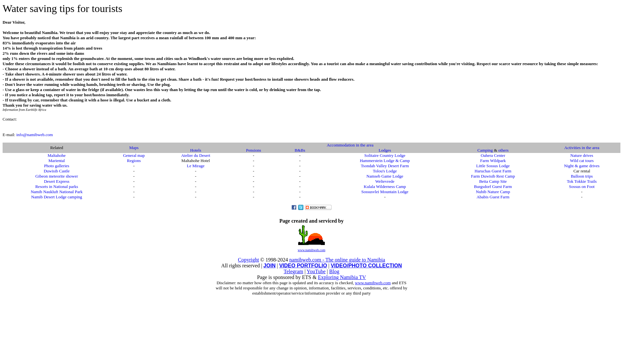 This screenshot has height=350, width=623. I want to click on Tolou's Lodge, so click(385, 170).